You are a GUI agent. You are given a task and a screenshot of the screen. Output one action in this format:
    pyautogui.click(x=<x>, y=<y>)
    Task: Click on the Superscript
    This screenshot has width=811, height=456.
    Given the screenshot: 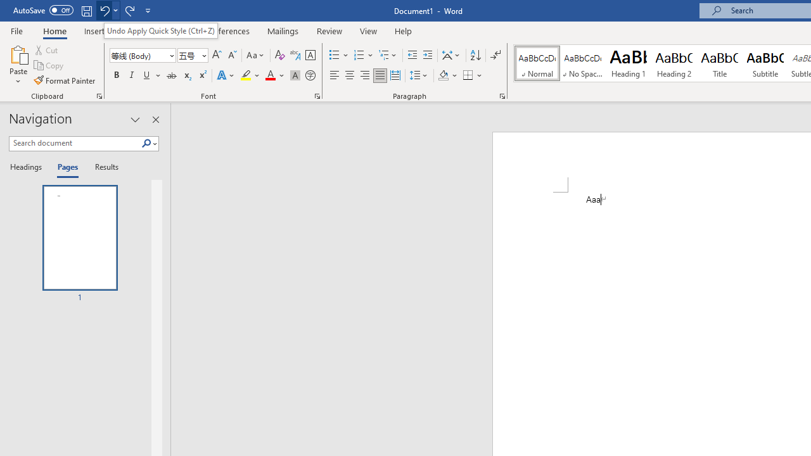 What is the action you would take?
    pyautogui.click(x=202, y=76)
    